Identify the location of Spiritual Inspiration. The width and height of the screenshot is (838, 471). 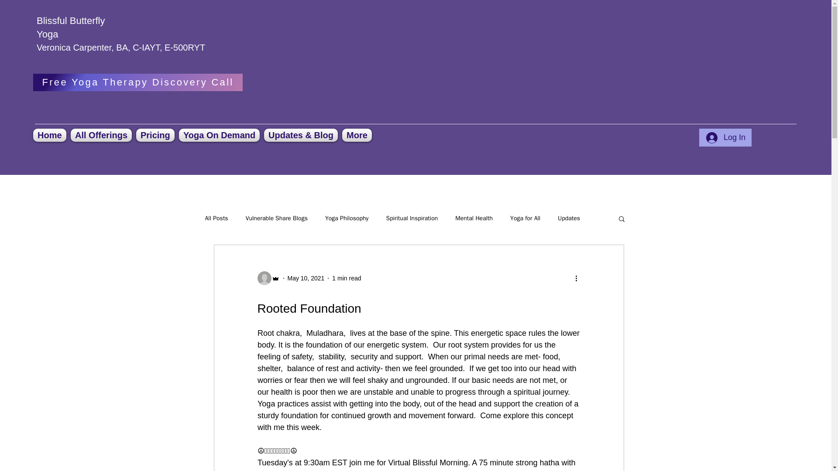
(411, 218).